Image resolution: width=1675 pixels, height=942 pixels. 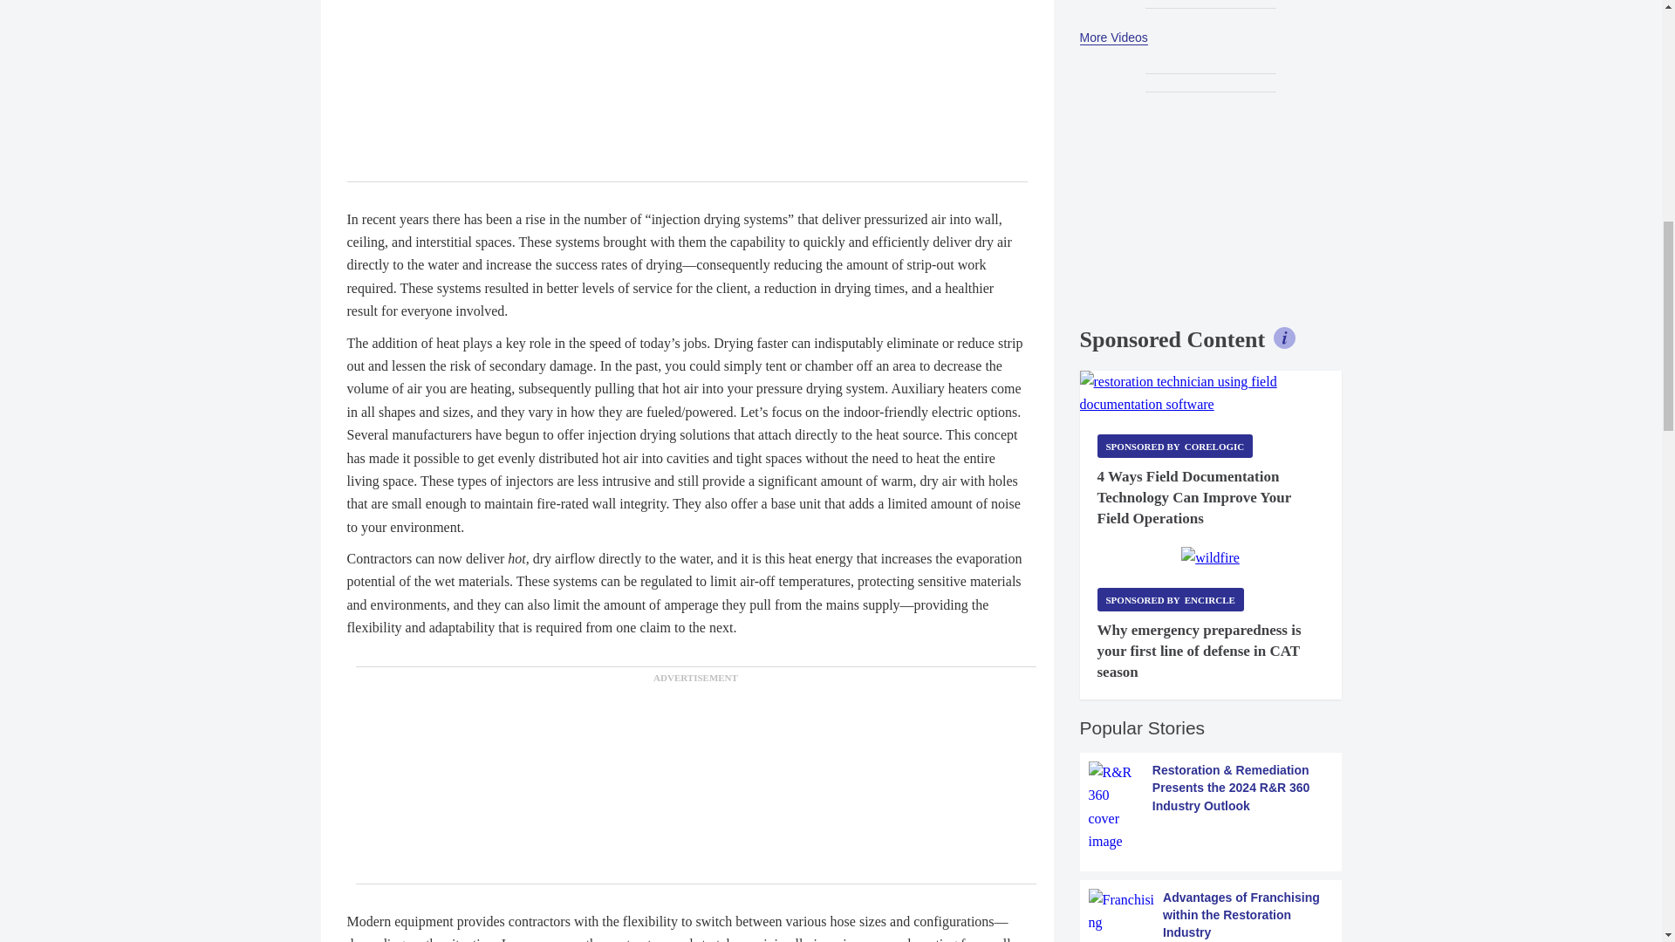 What do you see at coordinates (1211, 916) in the screenshot?
I see `Advantages of Franchising within the Restoration Industry` at bounding box center [1211, 916].